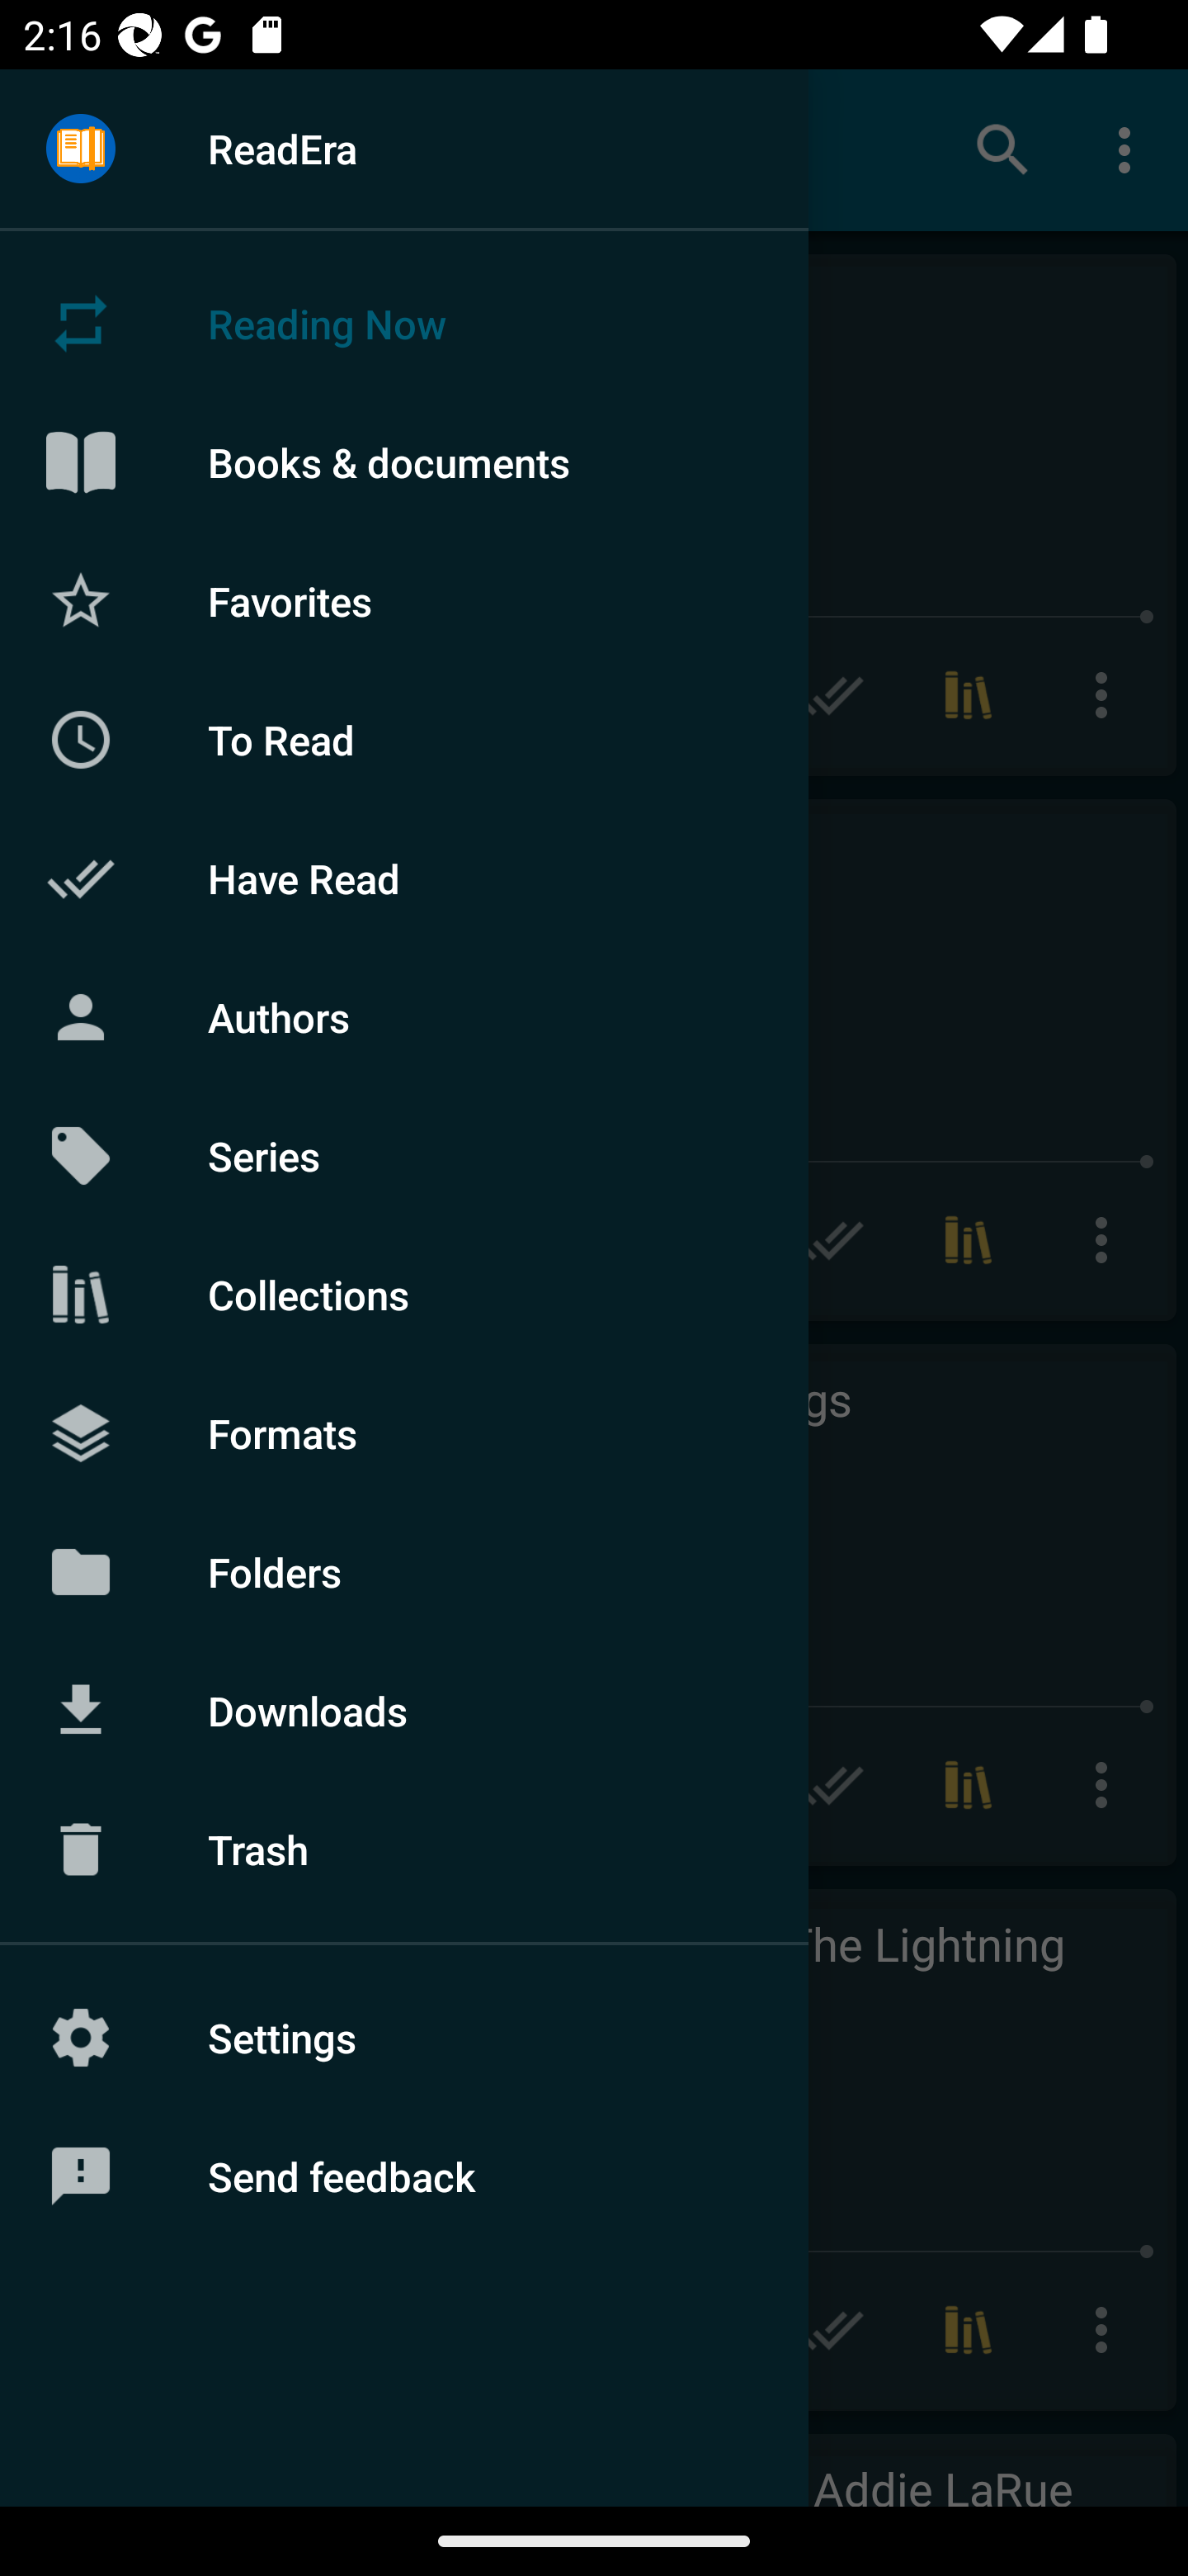 This screenshot has height=2576, width=1188. Describe the element at coordinates (404, 2038) in the screenshot. I see `Settings` at that location.